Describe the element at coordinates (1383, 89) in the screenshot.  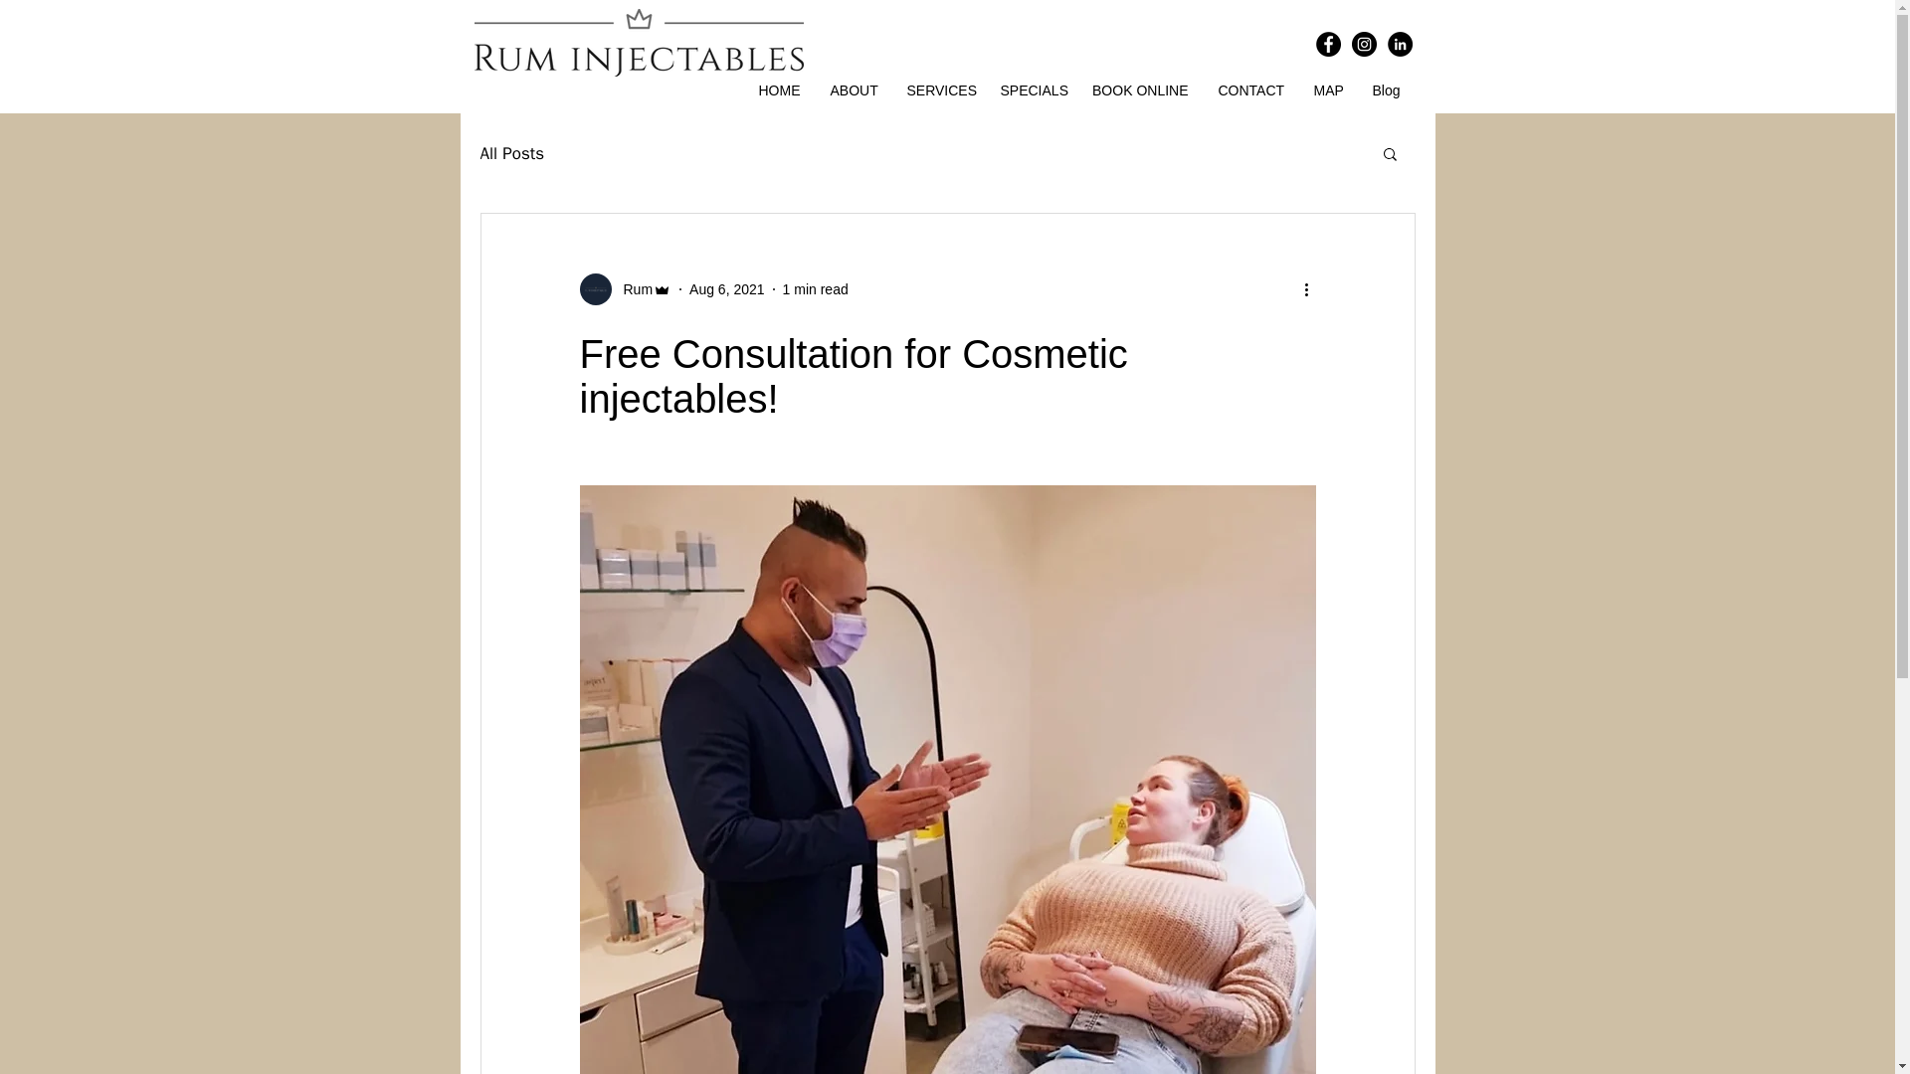
I see `Blog` at that location.